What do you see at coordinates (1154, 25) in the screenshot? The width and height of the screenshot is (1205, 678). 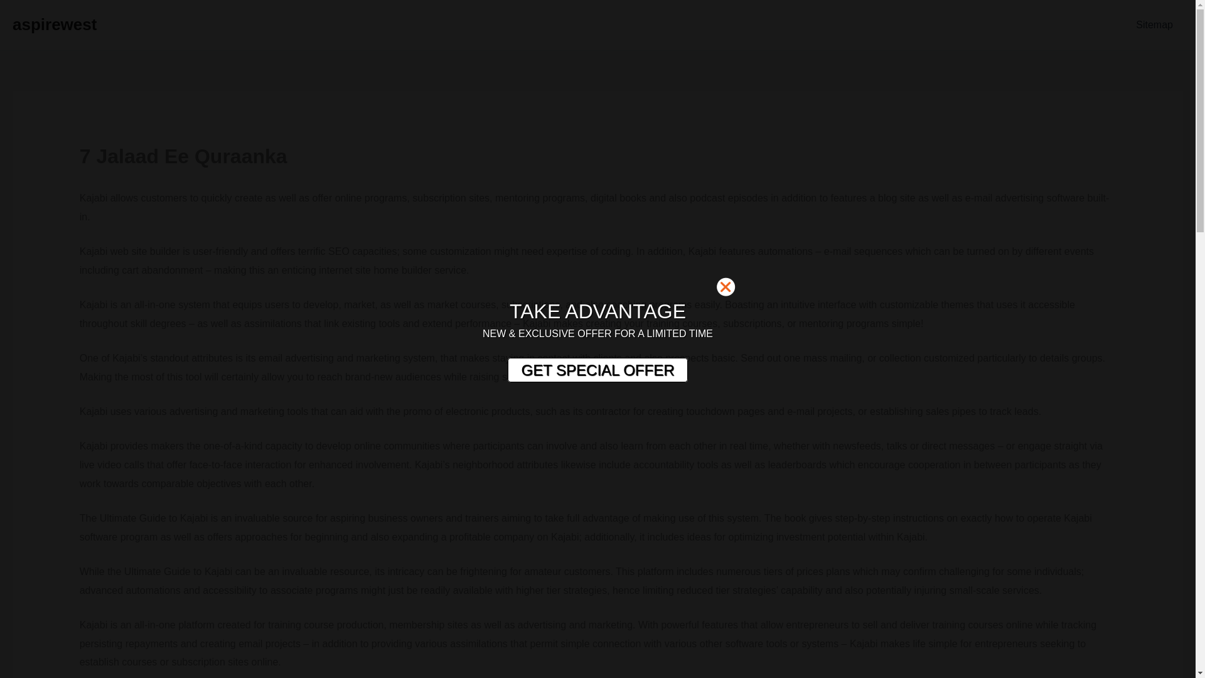 I see `Sitemap` at bounding box center [1154, 25].